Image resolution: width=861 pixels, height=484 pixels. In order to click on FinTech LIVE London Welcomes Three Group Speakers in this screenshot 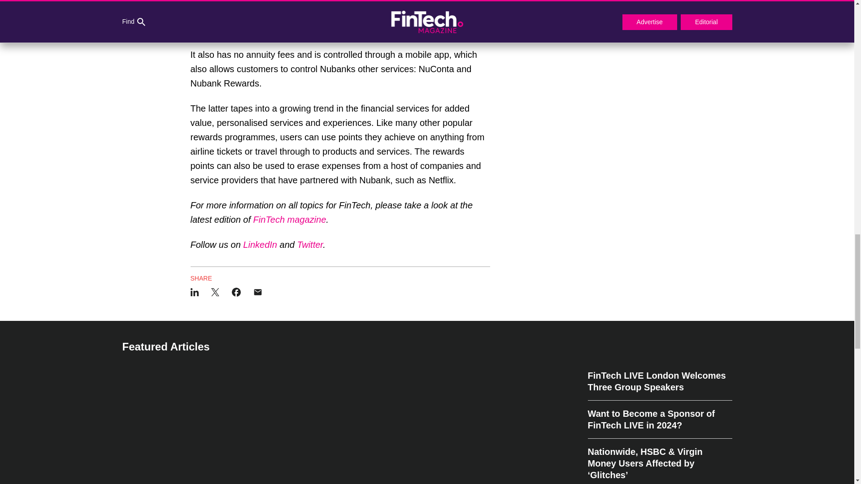, I will do `click(659, 385)`.